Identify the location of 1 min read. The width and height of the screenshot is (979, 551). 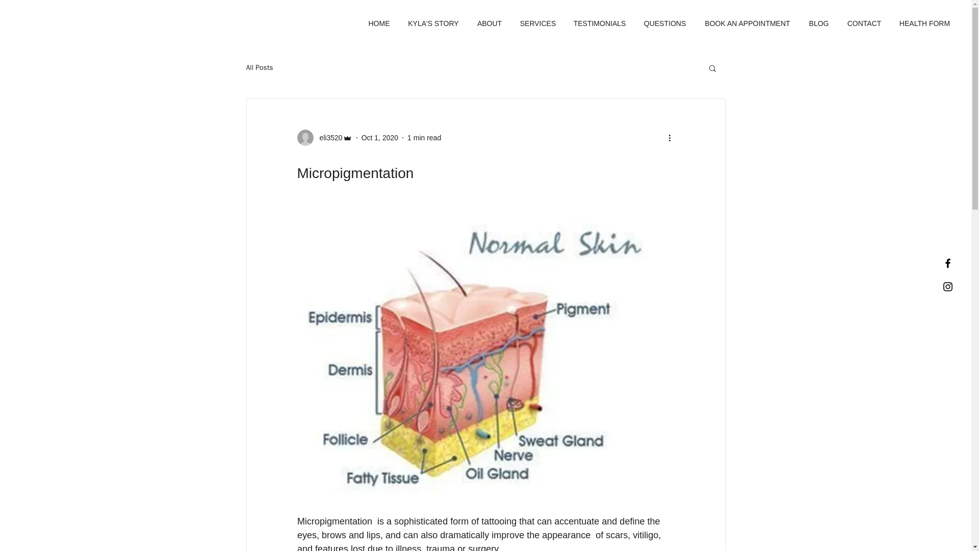
(424, 138).